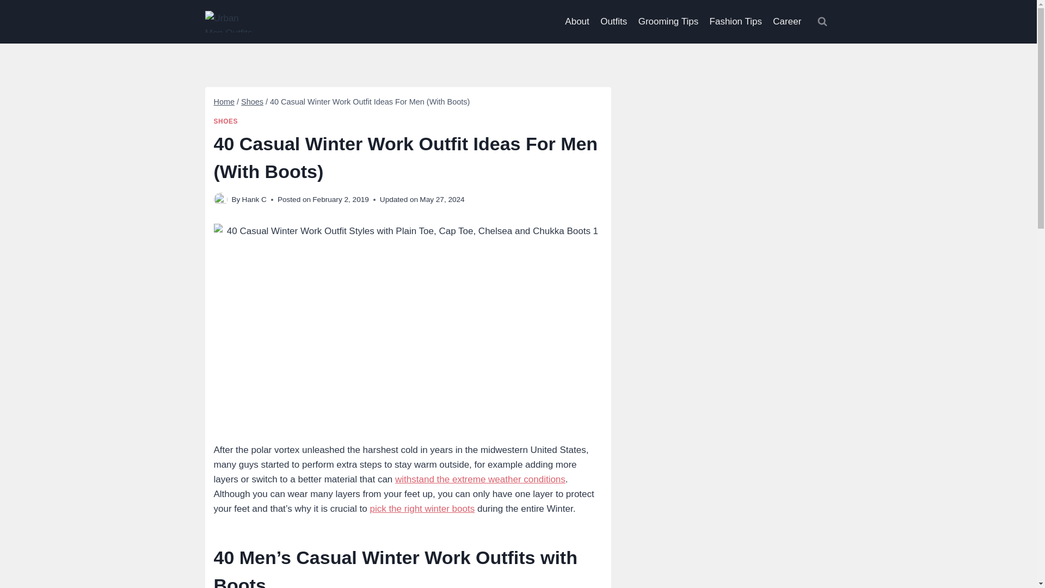  I want to click on Hank C, so click(254, 199).